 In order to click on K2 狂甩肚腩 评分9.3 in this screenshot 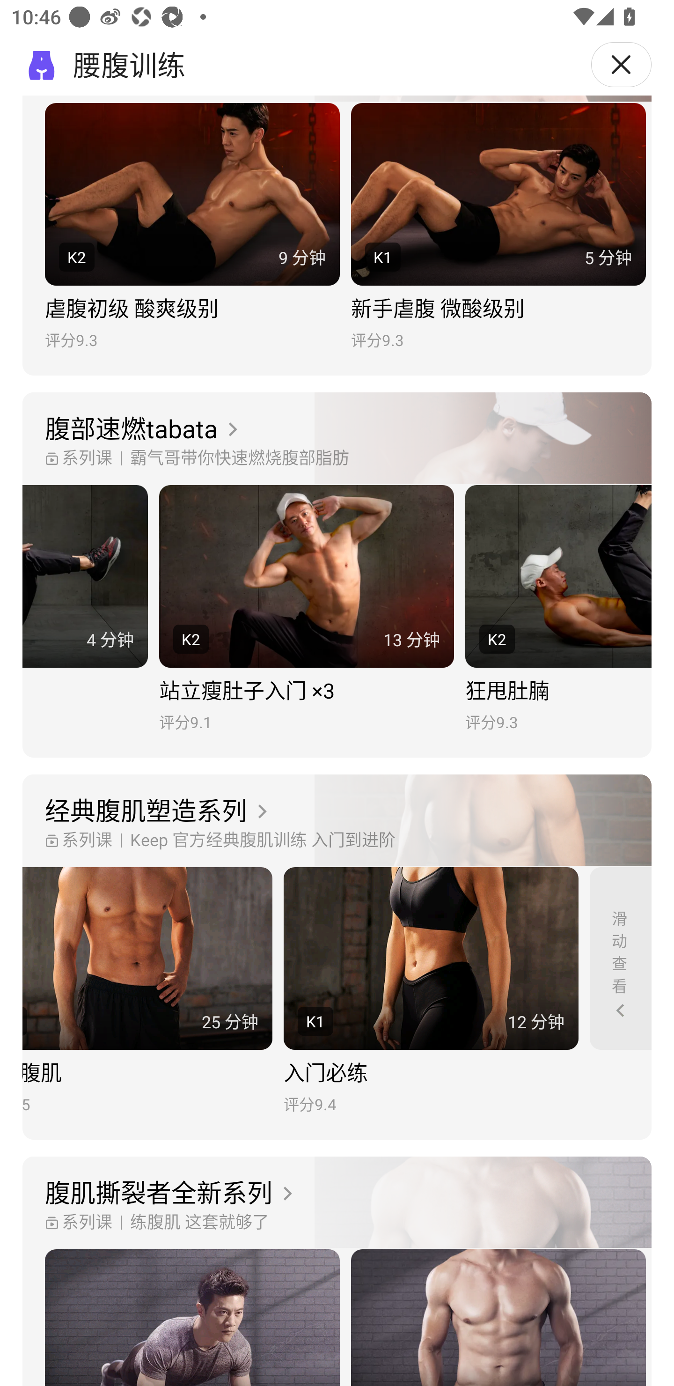, I will do `click(558, 608)`.